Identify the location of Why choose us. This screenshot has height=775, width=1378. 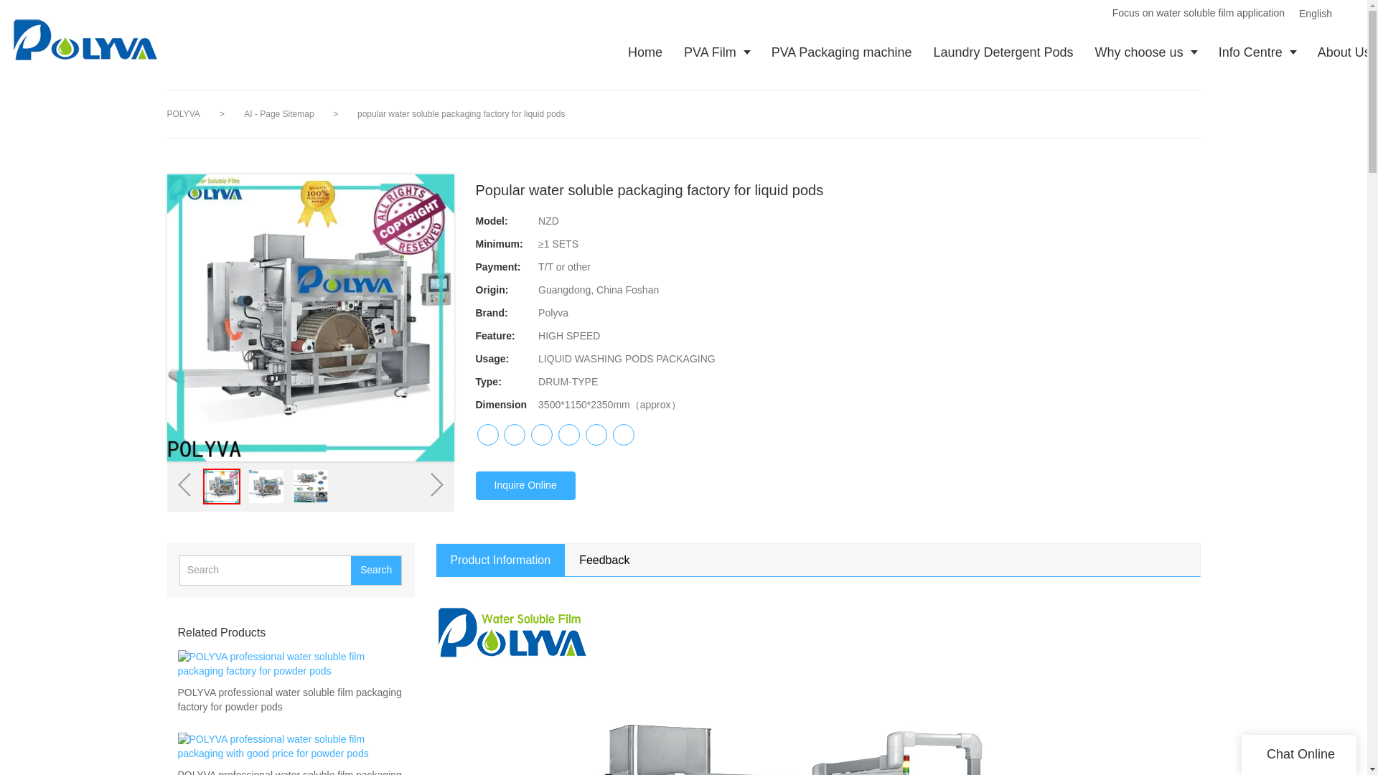
(1146, 52).